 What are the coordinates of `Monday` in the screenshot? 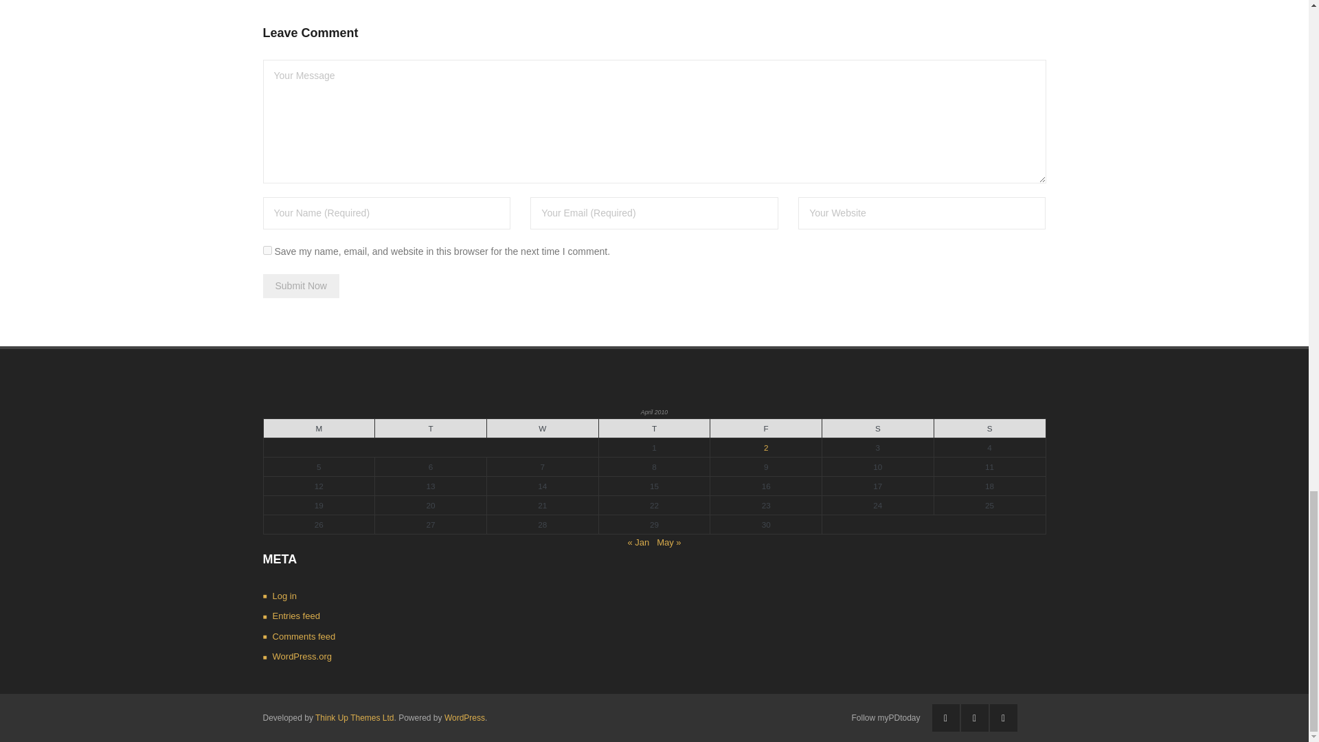 It's located at (319, 429).